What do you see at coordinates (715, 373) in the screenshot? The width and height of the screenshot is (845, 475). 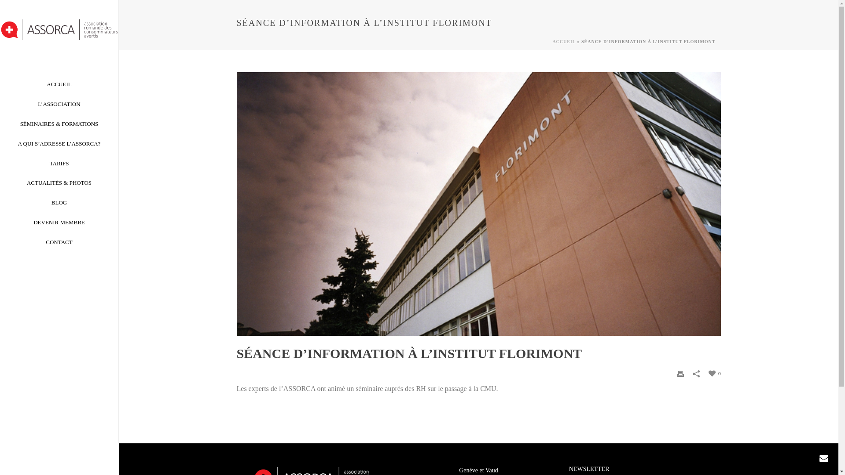 I see `  0` at bounding box center [715, 373].